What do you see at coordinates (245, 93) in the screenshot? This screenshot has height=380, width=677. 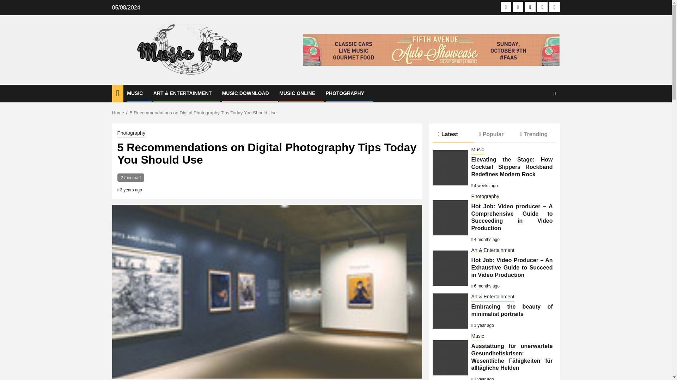 I see `MUSIC DOWNLOAD` at bounding box center [245, 93].